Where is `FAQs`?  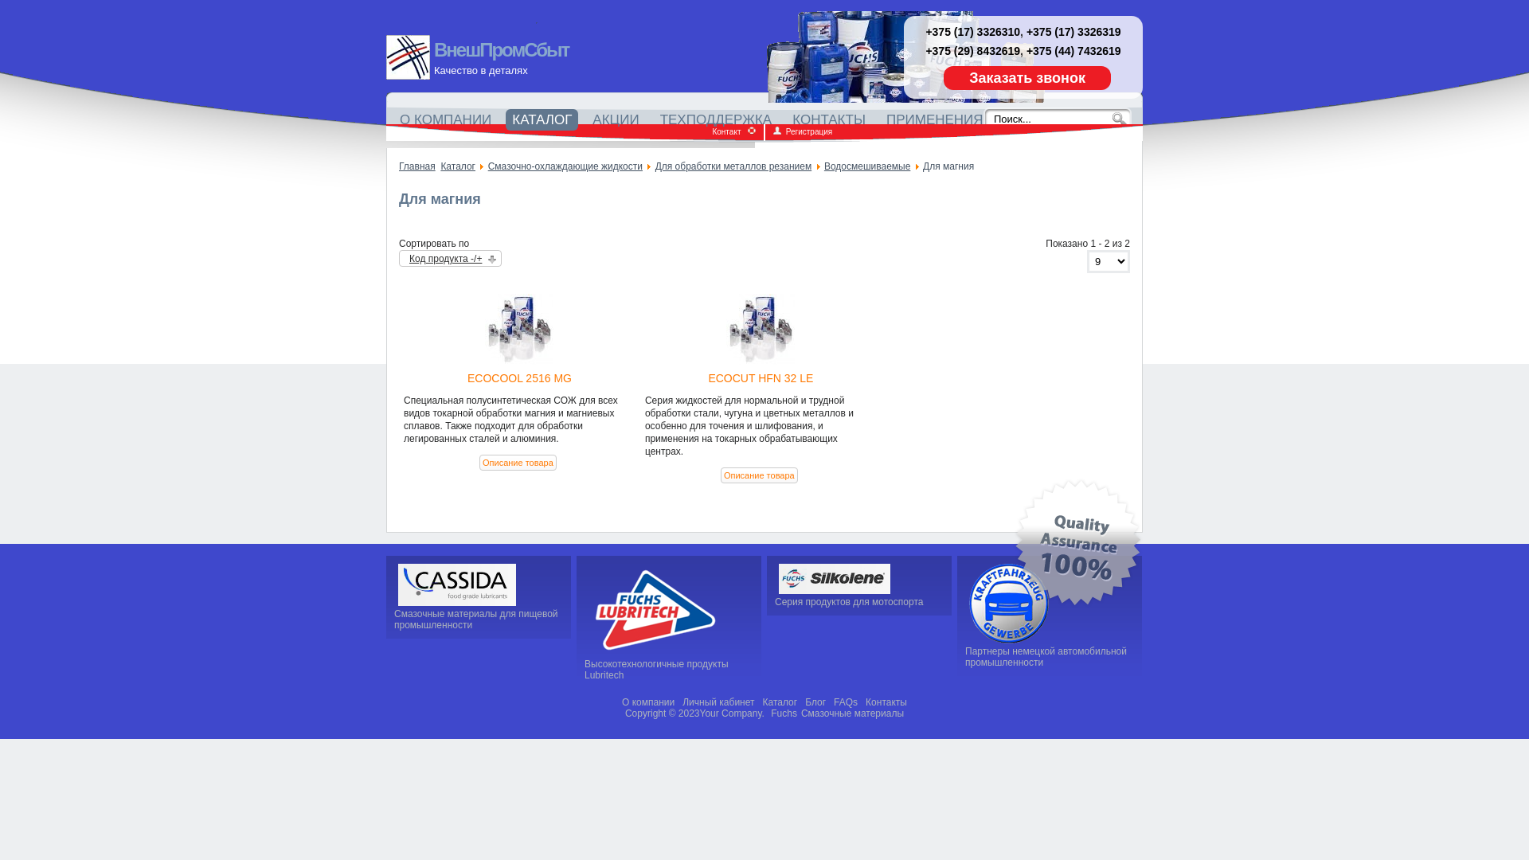 FAQs is located at coordinates (846, 702).